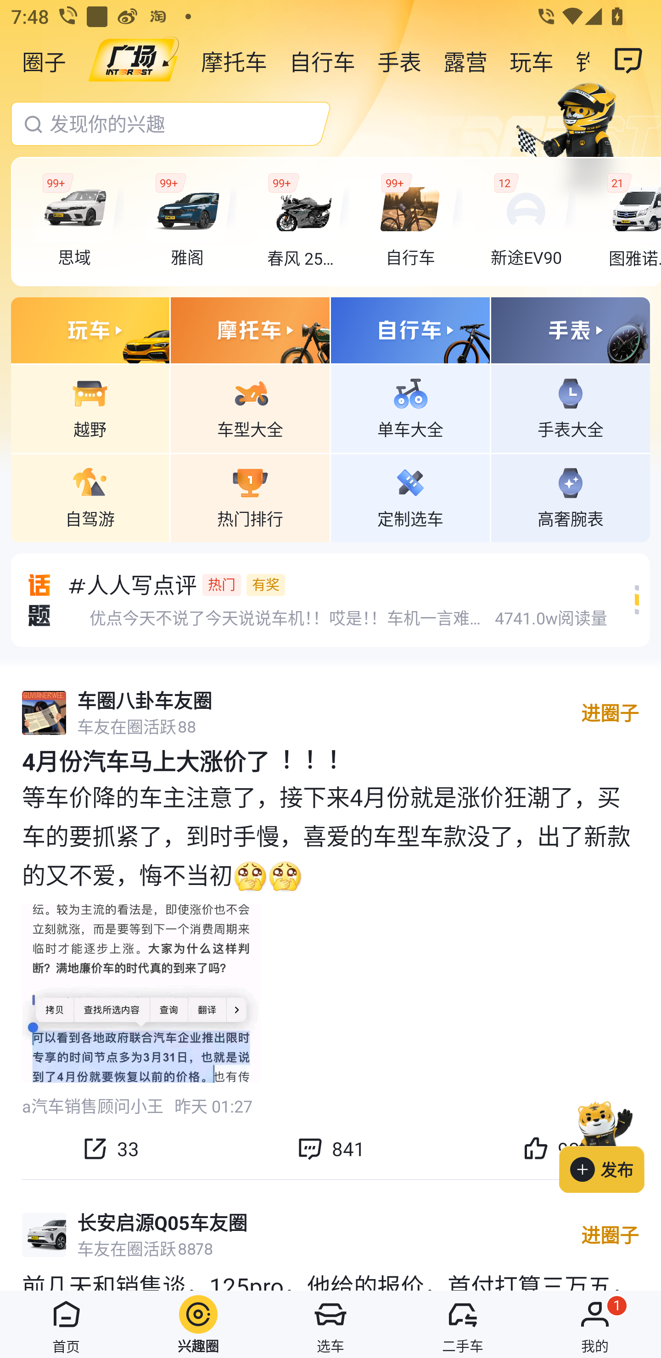 This screenshot has width=661, height=1358. Describe the element at coordinates (410, 497) in the screenshot. I see `定制选车` at that location.